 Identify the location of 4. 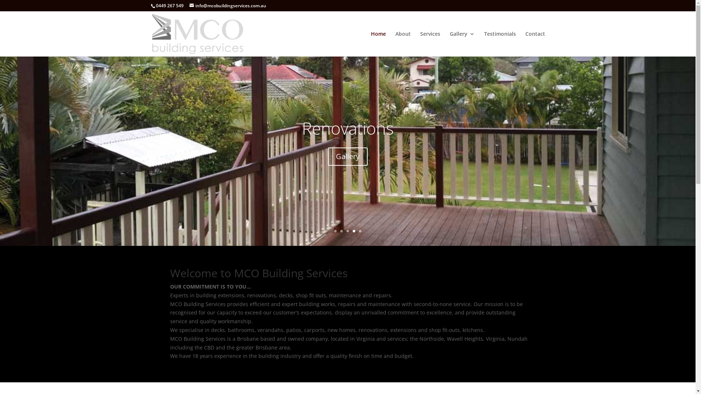
(354, 231).